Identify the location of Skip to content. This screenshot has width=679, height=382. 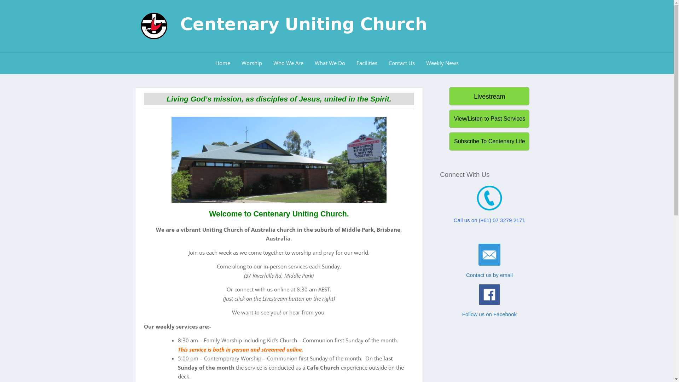
(0, 0).